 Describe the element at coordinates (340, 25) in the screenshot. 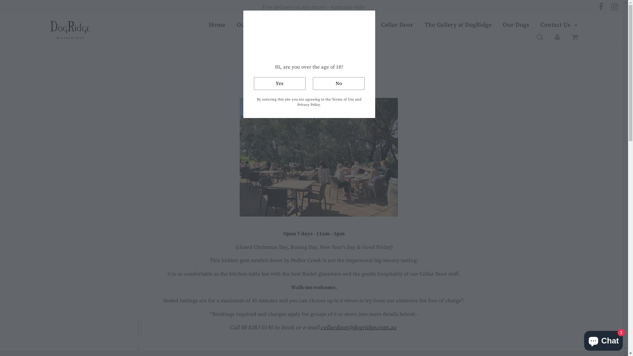

I see `DogHouse Wine Club` at that location.